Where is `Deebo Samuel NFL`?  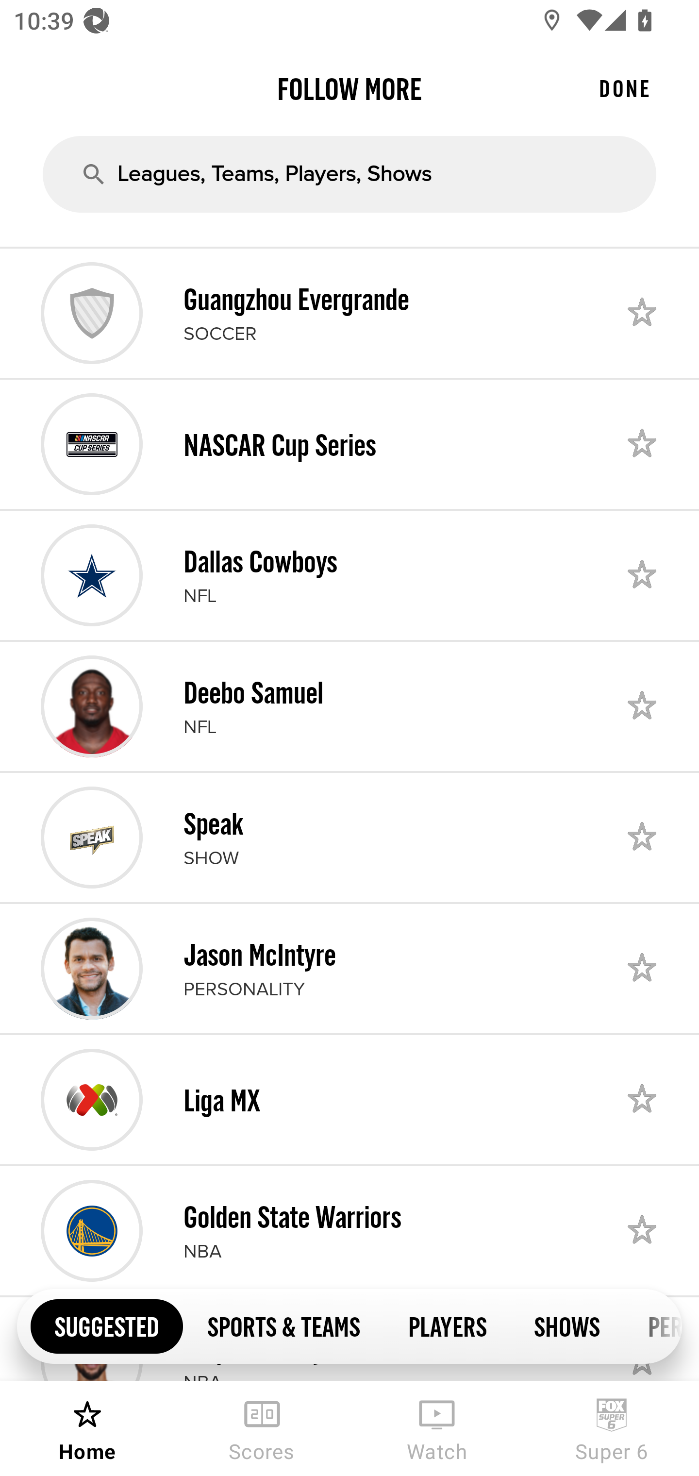
Deebo Samuel NFL is located at coordinates (349, 706).